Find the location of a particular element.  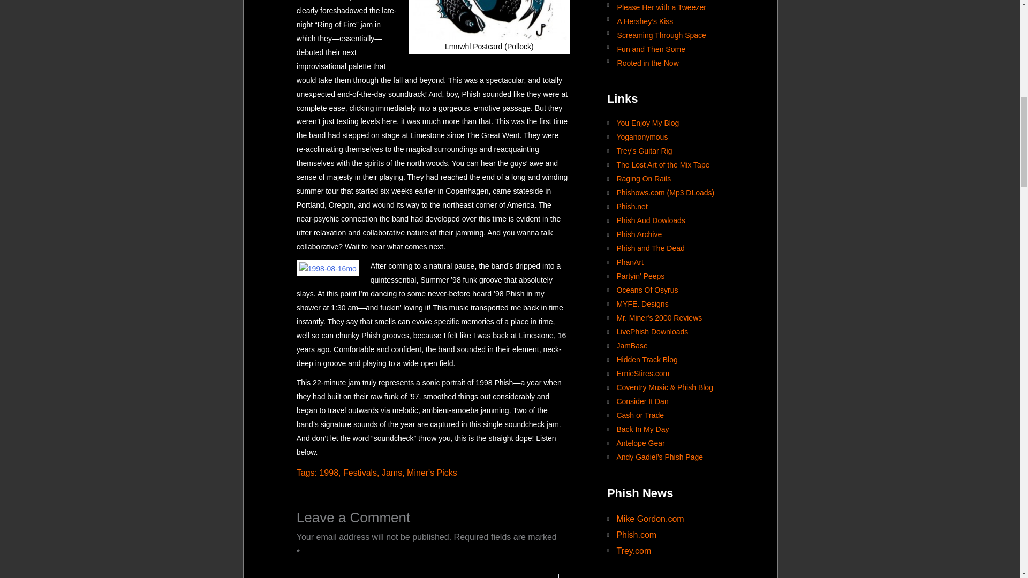

Festivals is located at coordinates (360, 473).